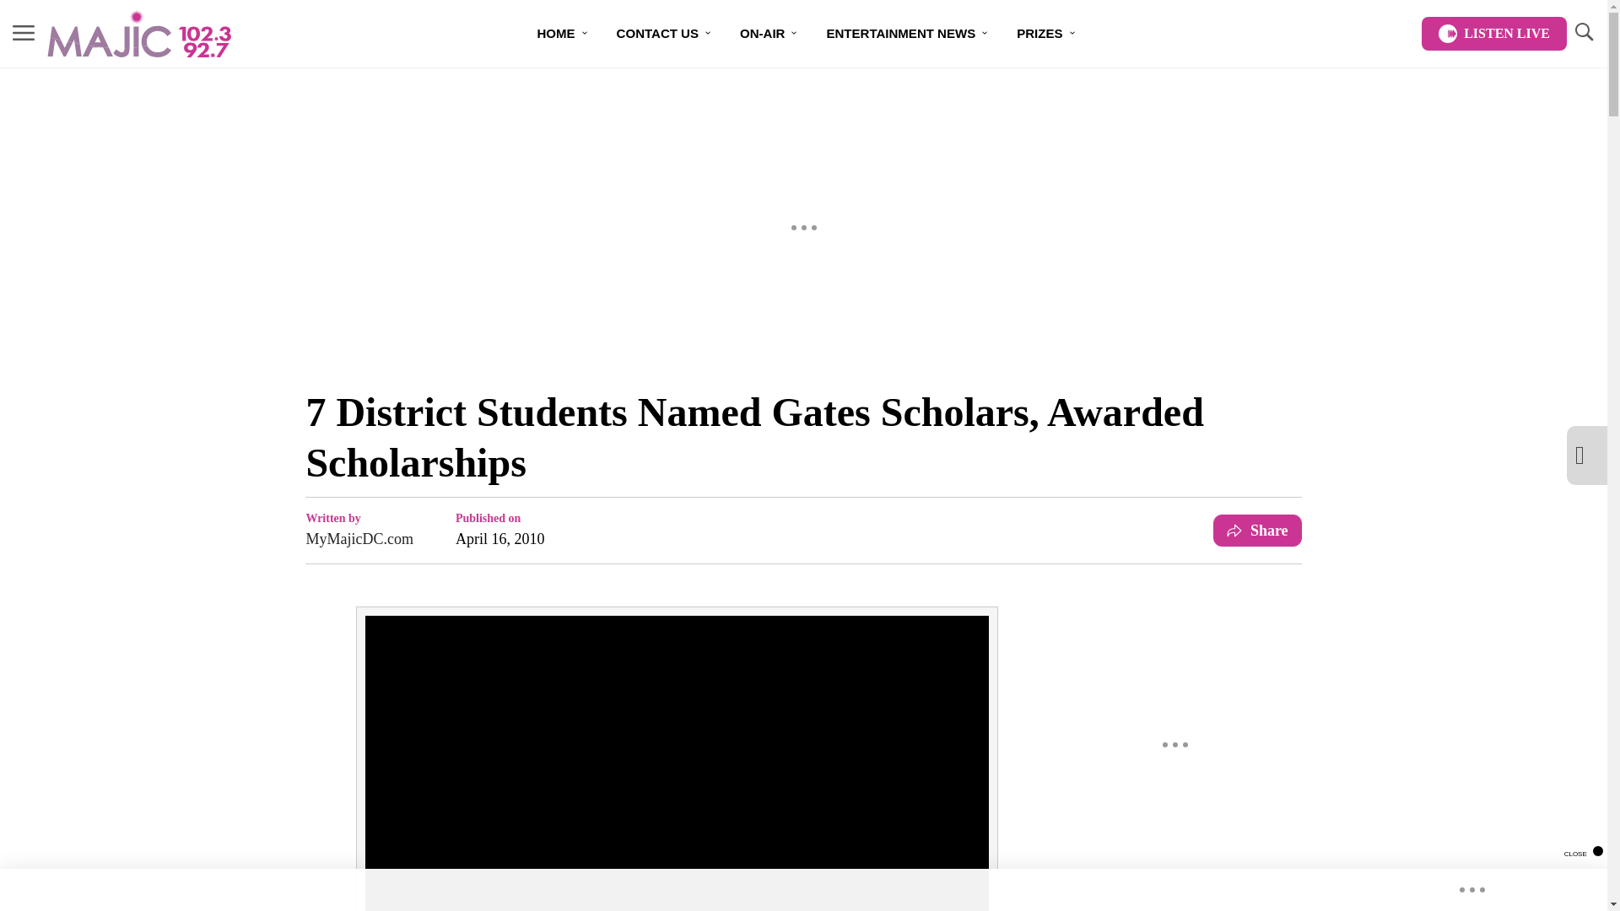 The width and height of the screenshot is (1620, 911). What do you see at coordinates (359, 539) in the screenshot?
I see `MyMajicDC.com` at bounding box center [359, 539].